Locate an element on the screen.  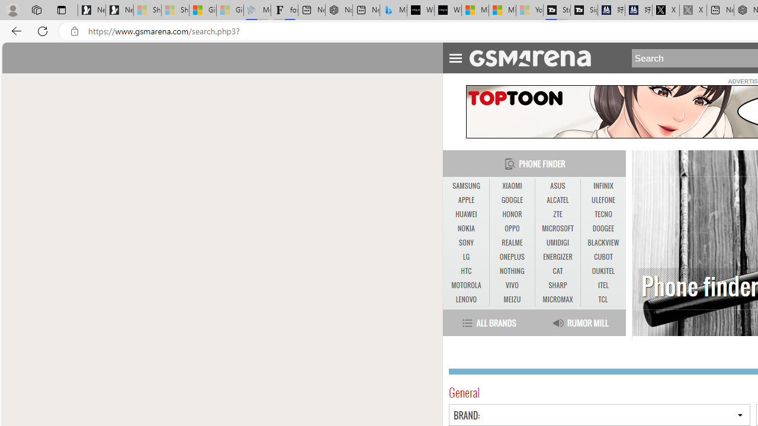
SHARP is located at coordinates (558, 286).